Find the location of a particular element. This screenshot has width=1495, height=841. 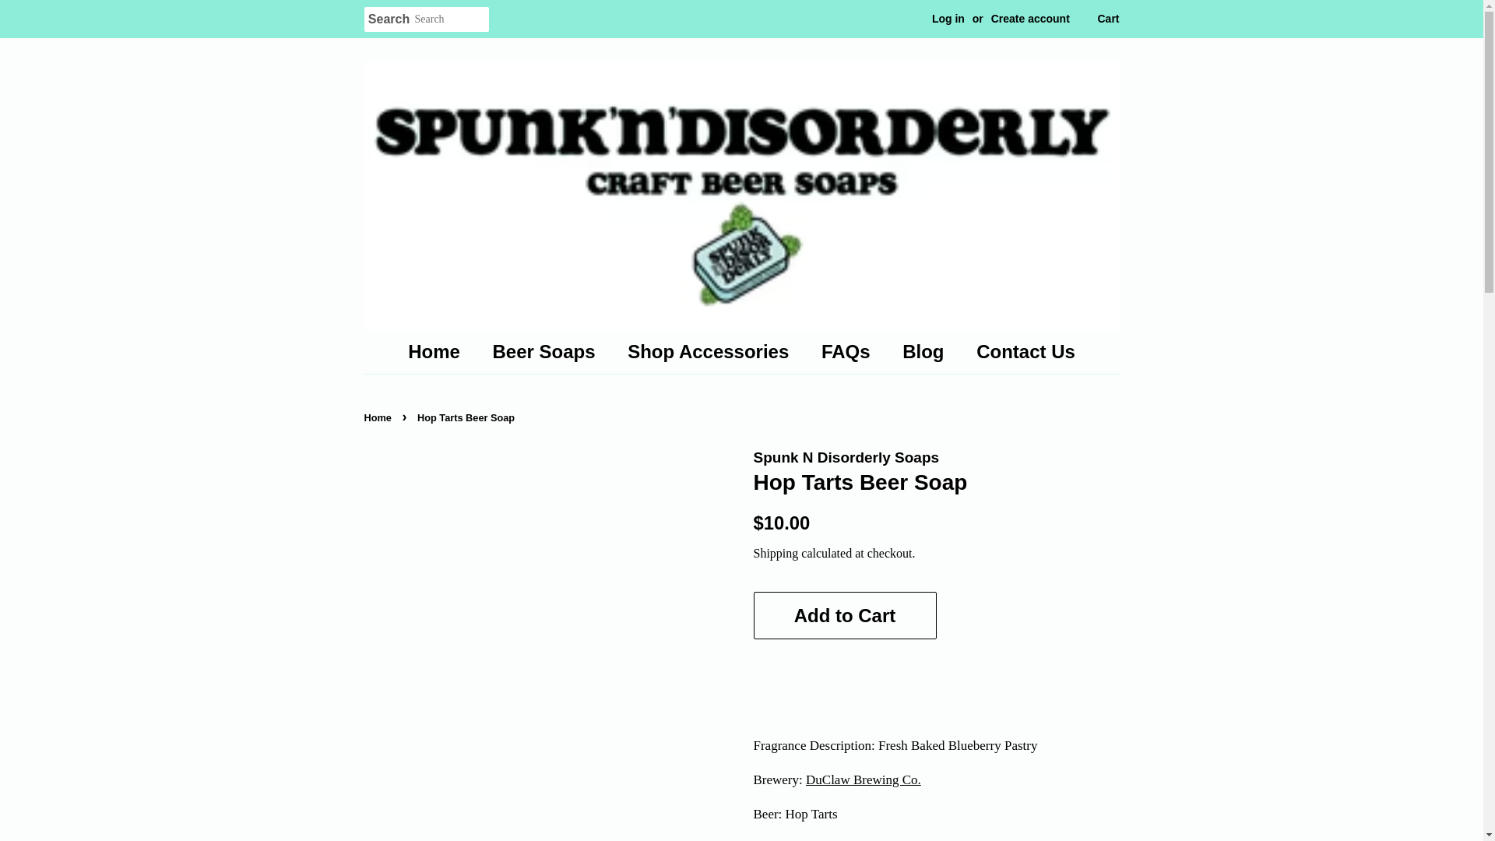

Log in is located at coordinates (948, 19).